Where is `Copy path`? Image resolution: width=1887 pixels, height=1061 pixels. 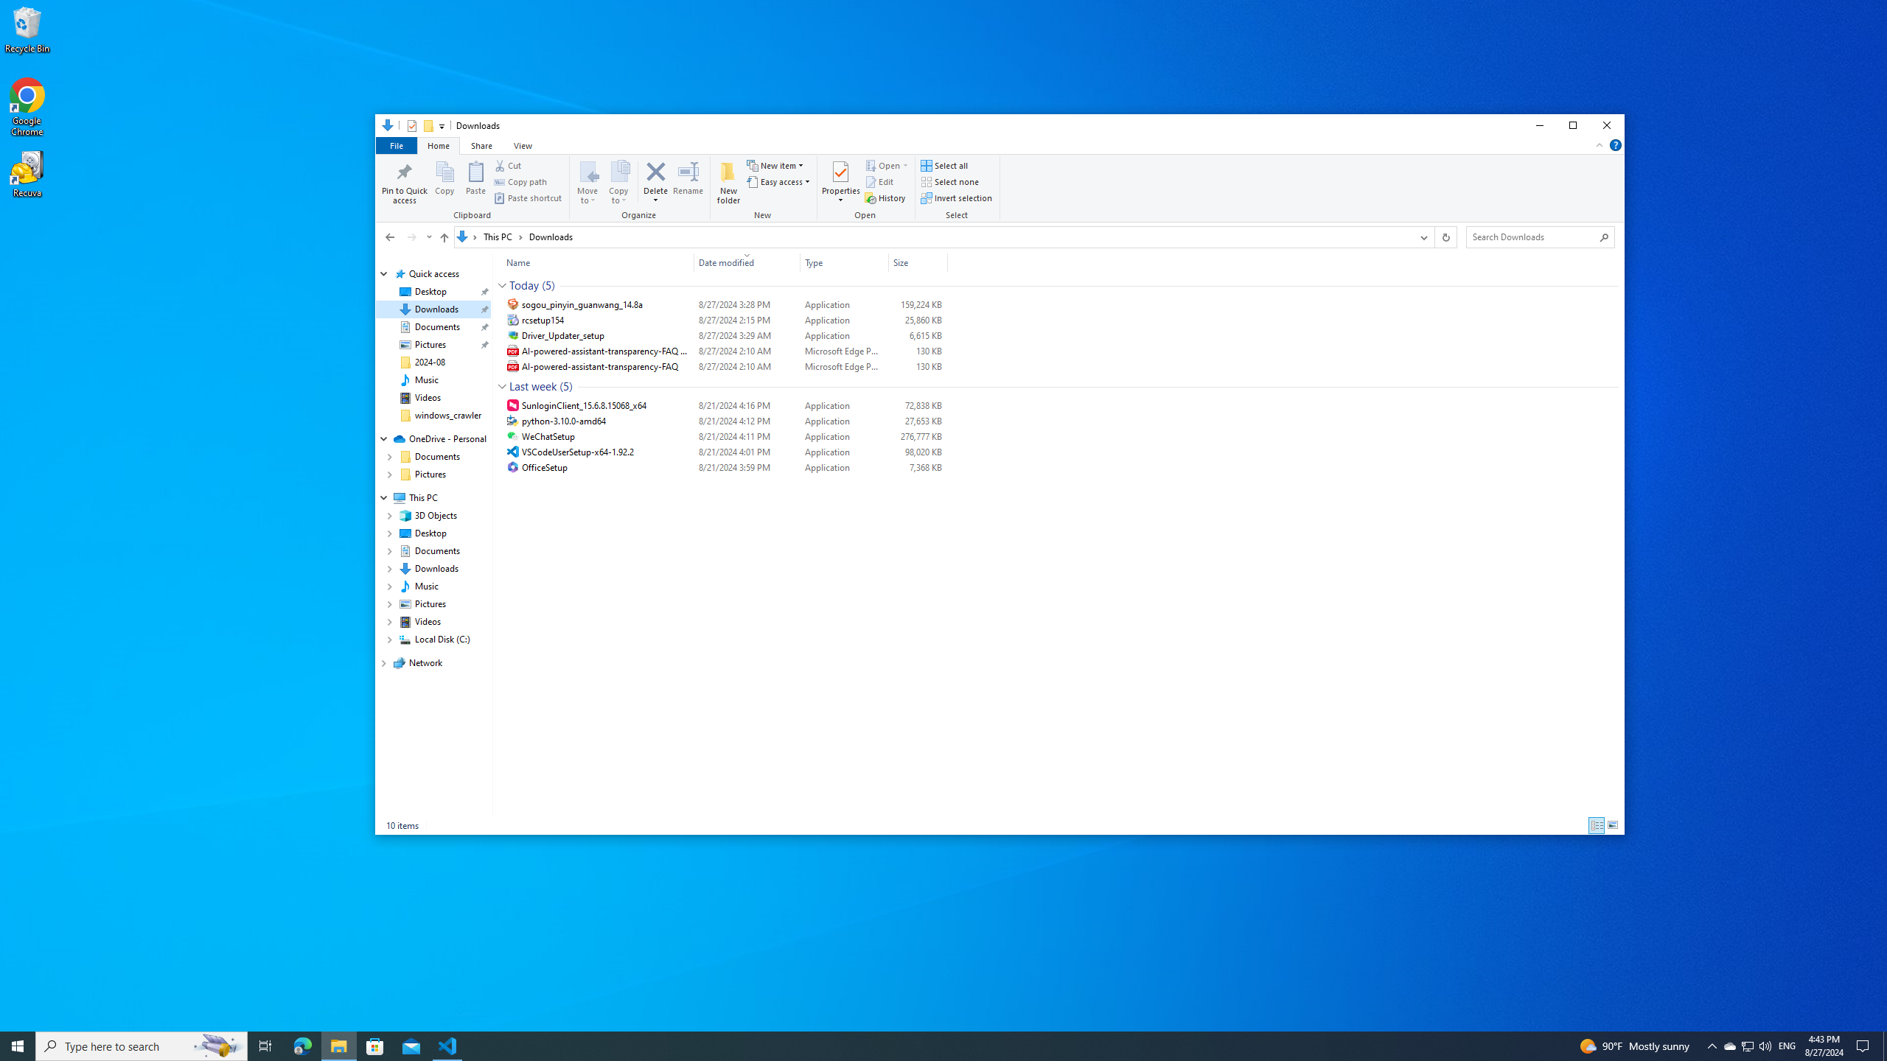 Copy path is located at coordinates (520, 181).